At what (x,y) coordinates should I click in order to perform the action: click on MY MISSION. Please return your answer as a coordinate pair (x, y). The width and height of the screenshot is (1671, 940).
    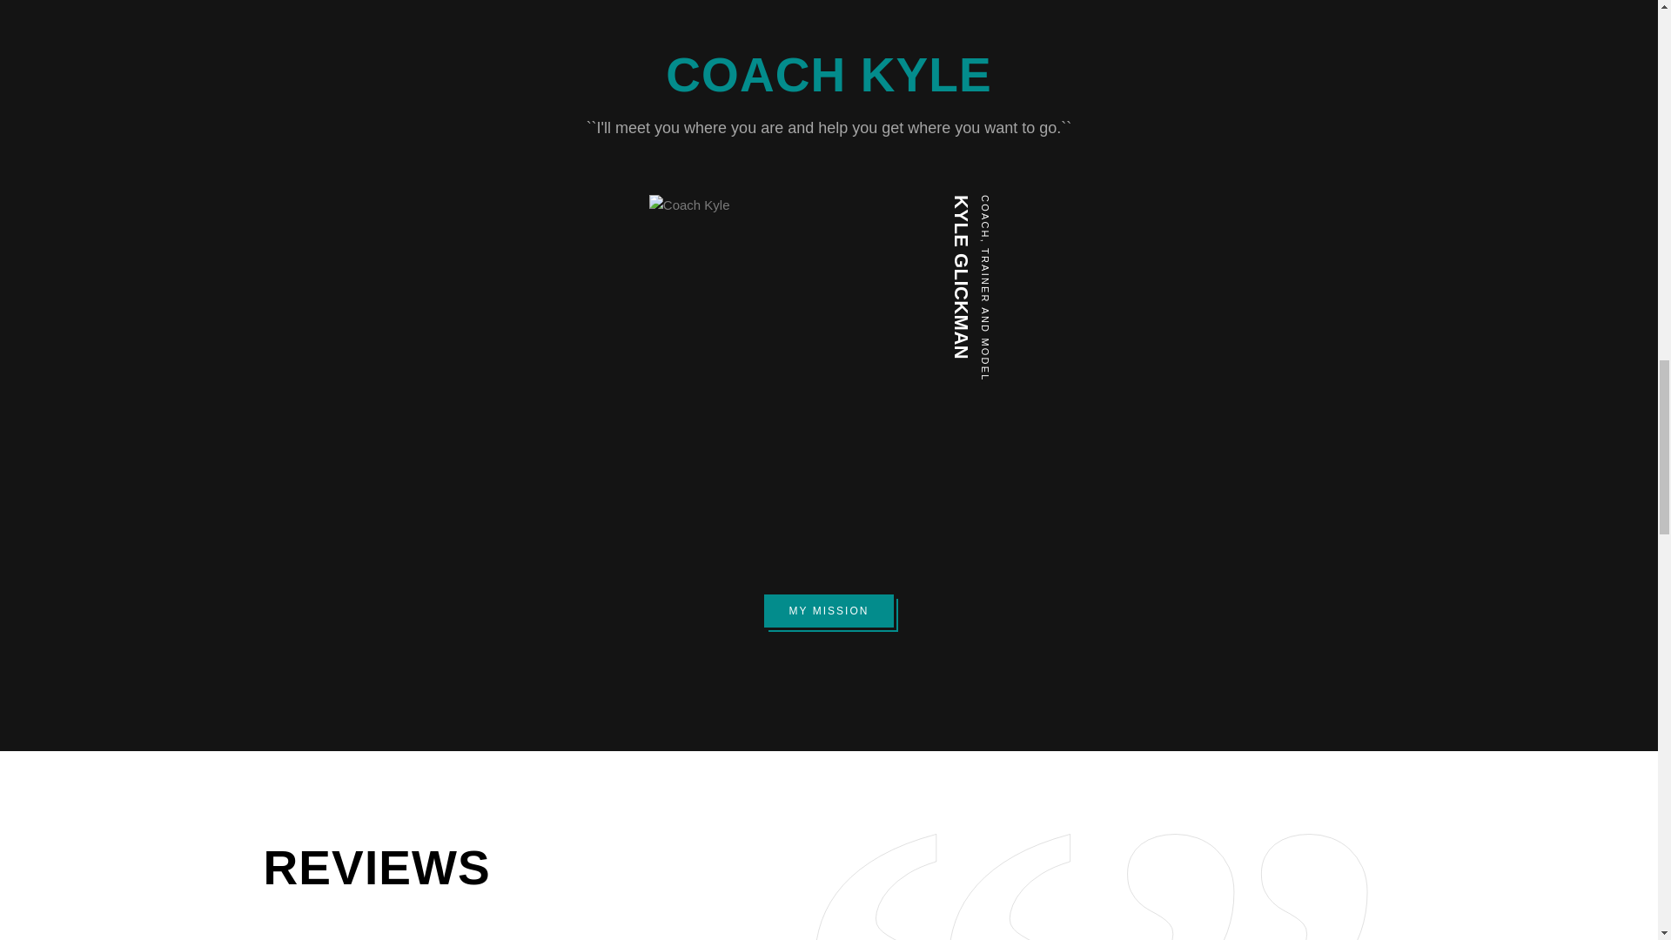
    Looking at the image, I should click on (829, 611).